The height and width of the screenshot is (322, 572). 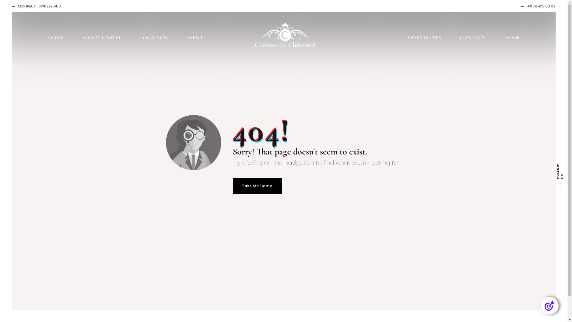 I want to click on ABOUT CASTLE, so click(x=102, y=37).